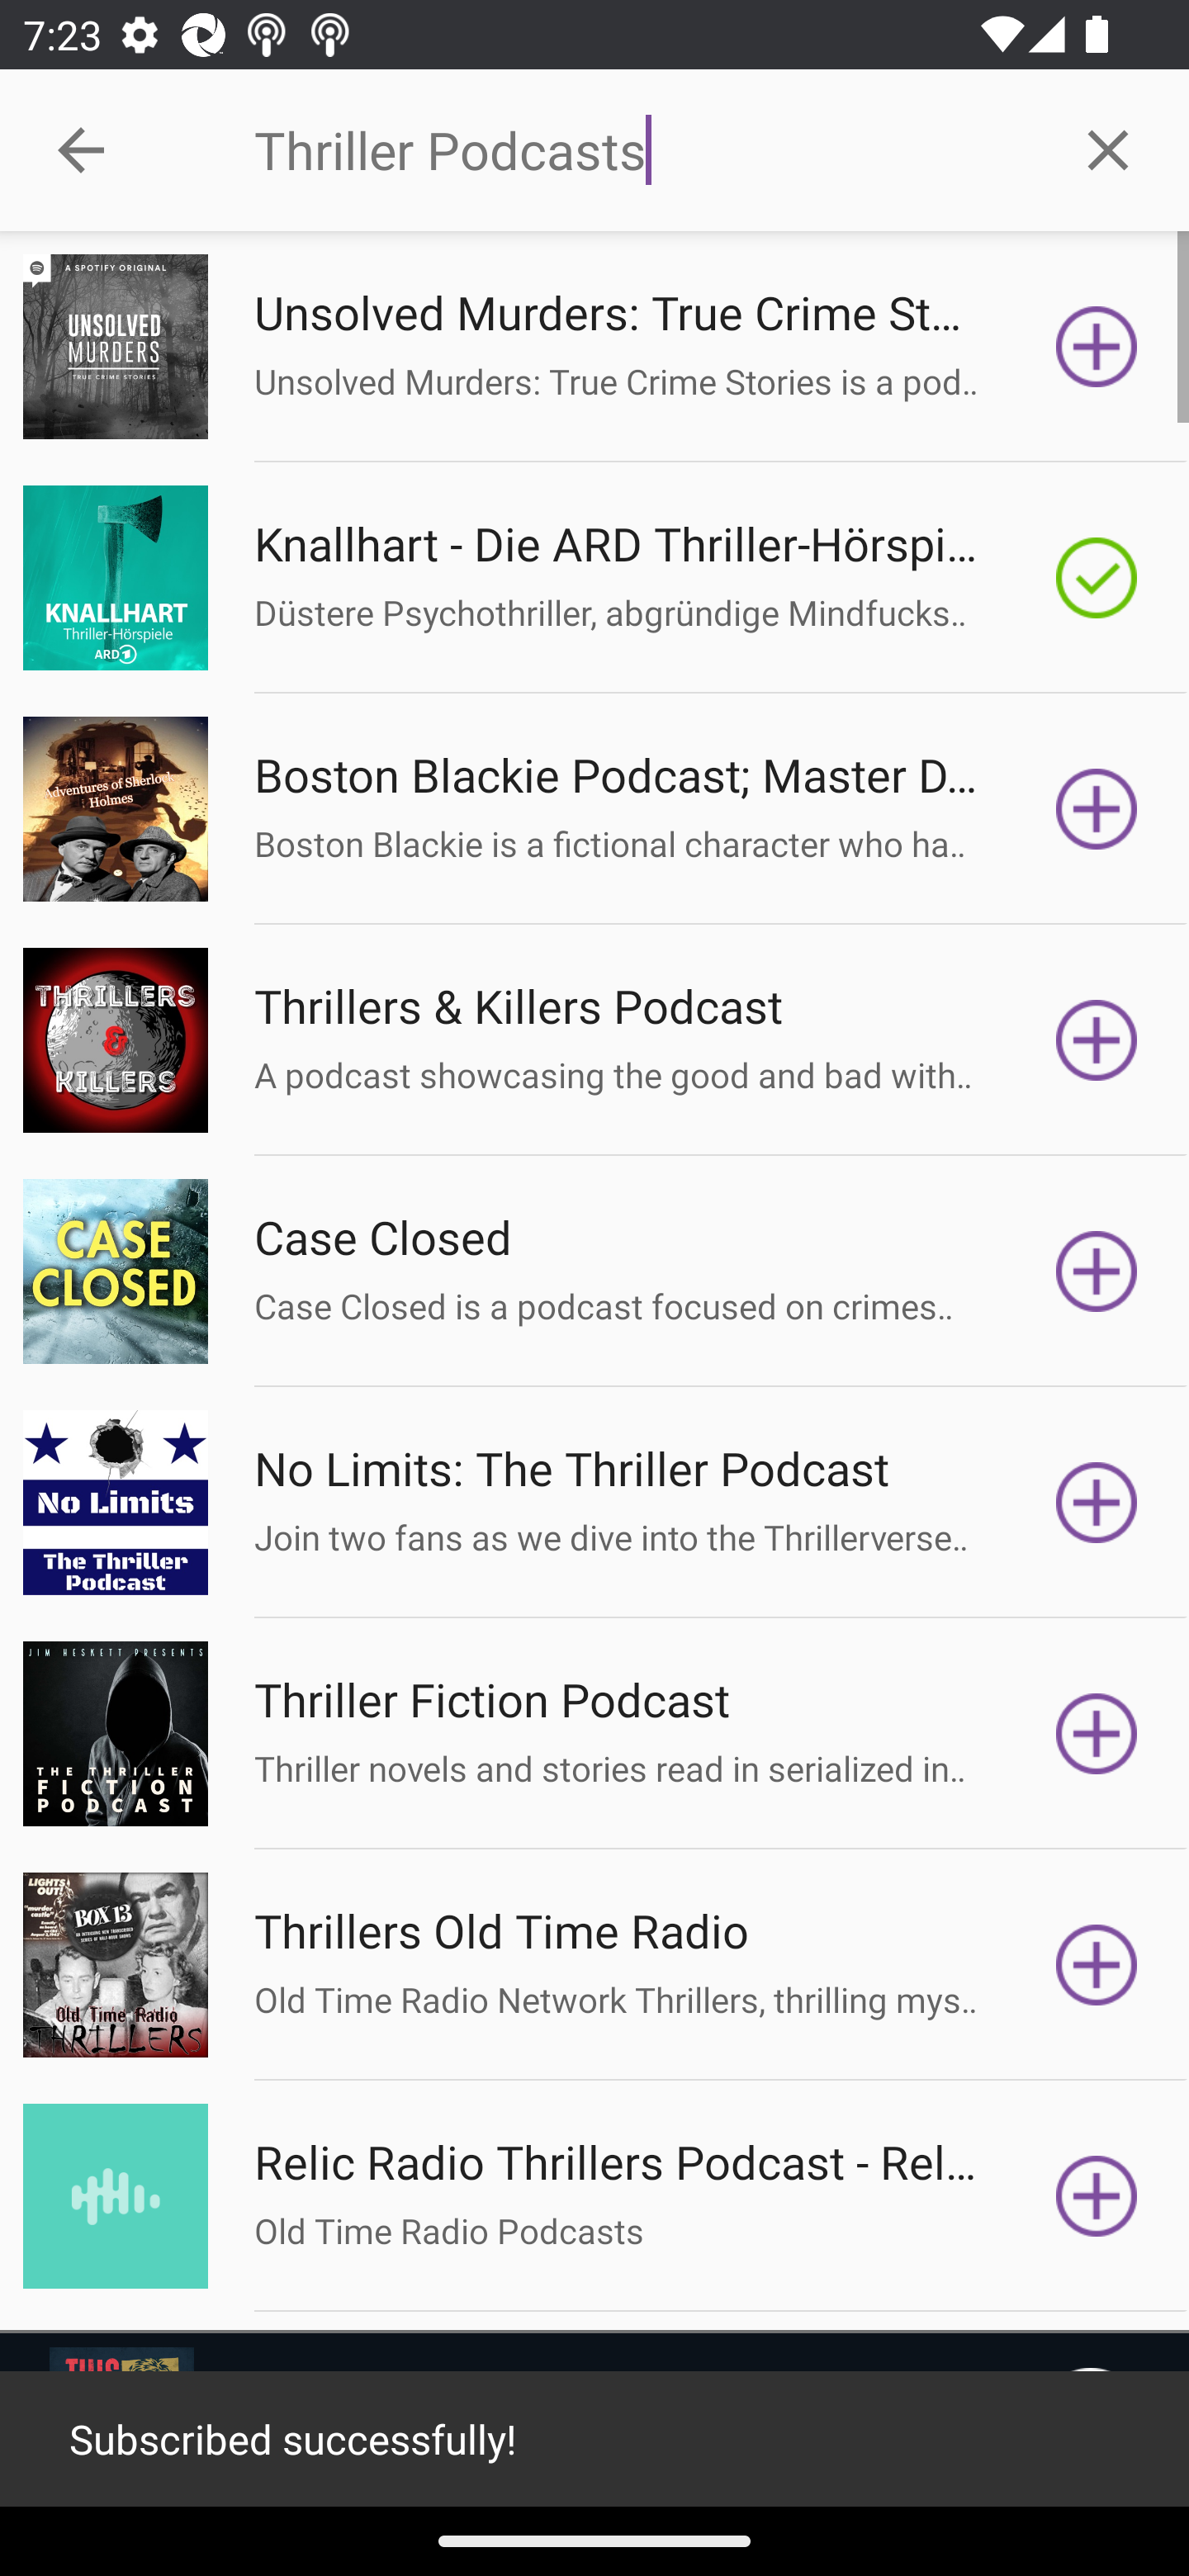 The image size is (1189, 2576). I want to click on Subscribed, so click(1097, 576).